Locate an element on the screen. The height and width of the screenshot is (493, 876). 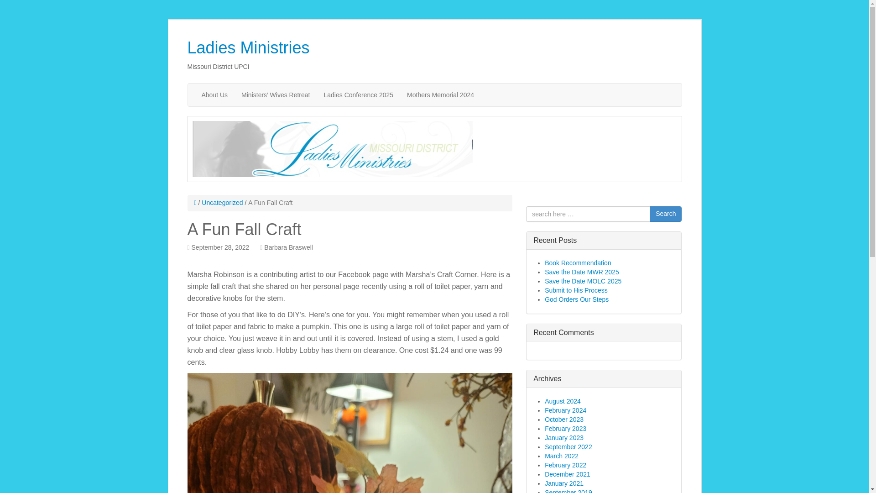
January 2021 is located at coordinates (564, 483).